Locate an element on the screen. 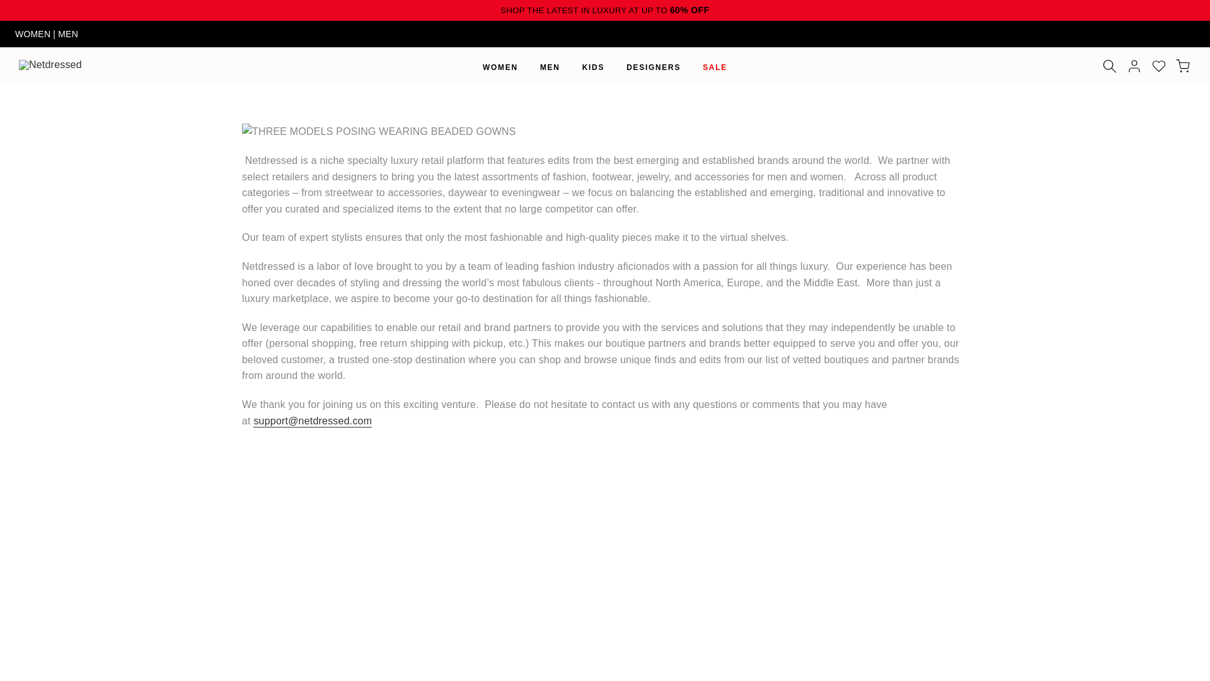 This screenshot has height=681, width=1210. MEN is located at coordinates (550, 67).